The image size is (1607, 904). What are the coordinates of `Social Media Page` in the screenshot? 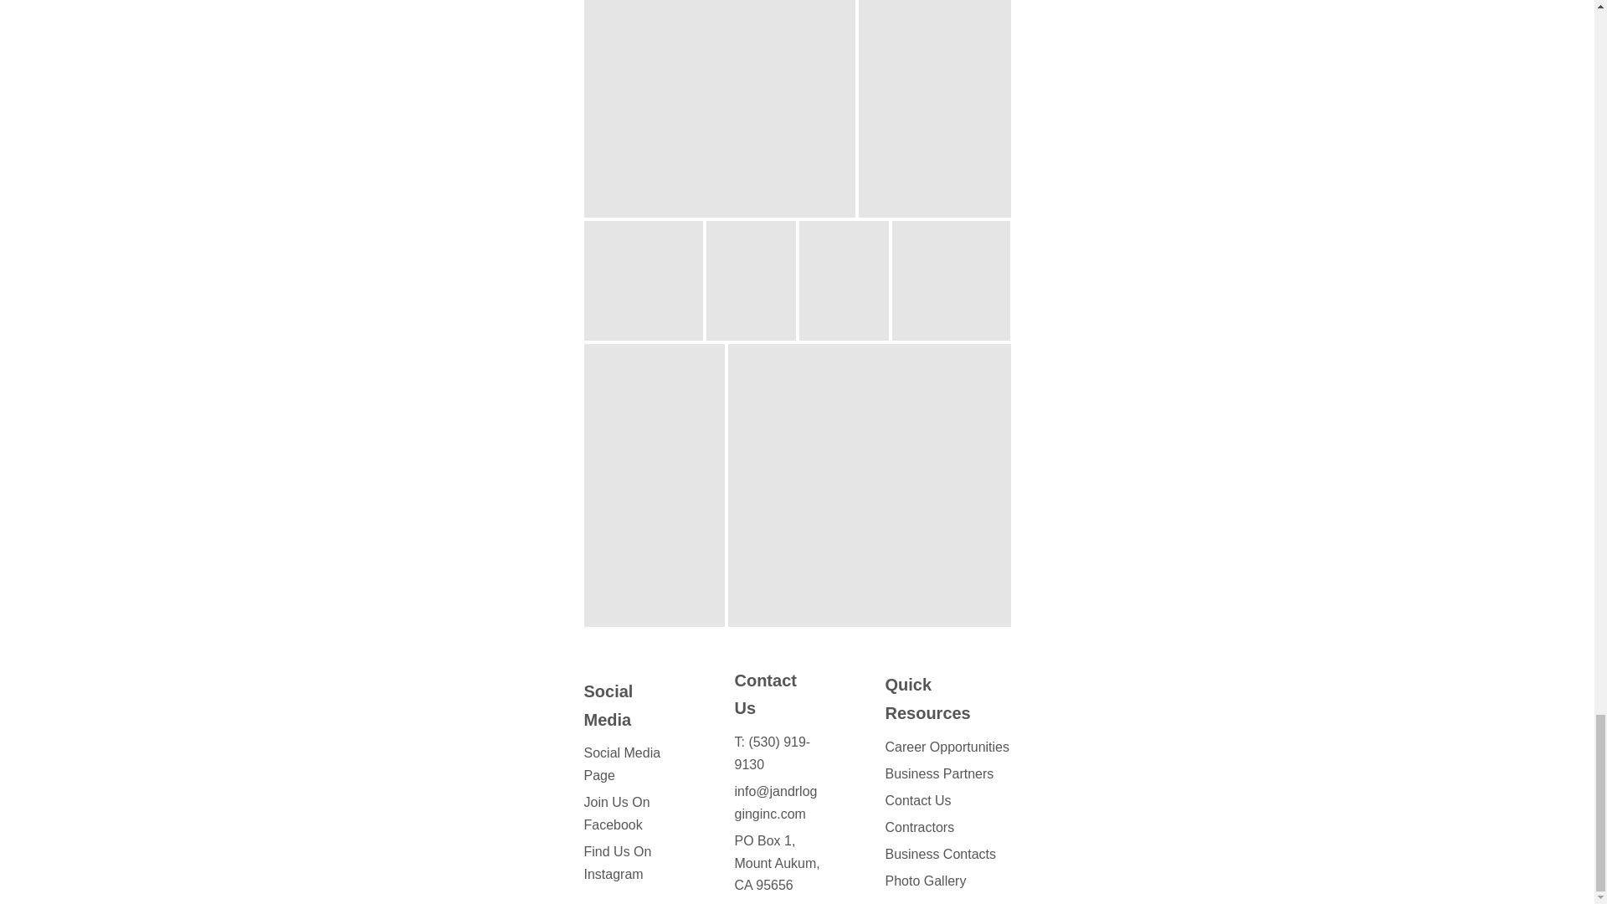 It's located at (623, 764).